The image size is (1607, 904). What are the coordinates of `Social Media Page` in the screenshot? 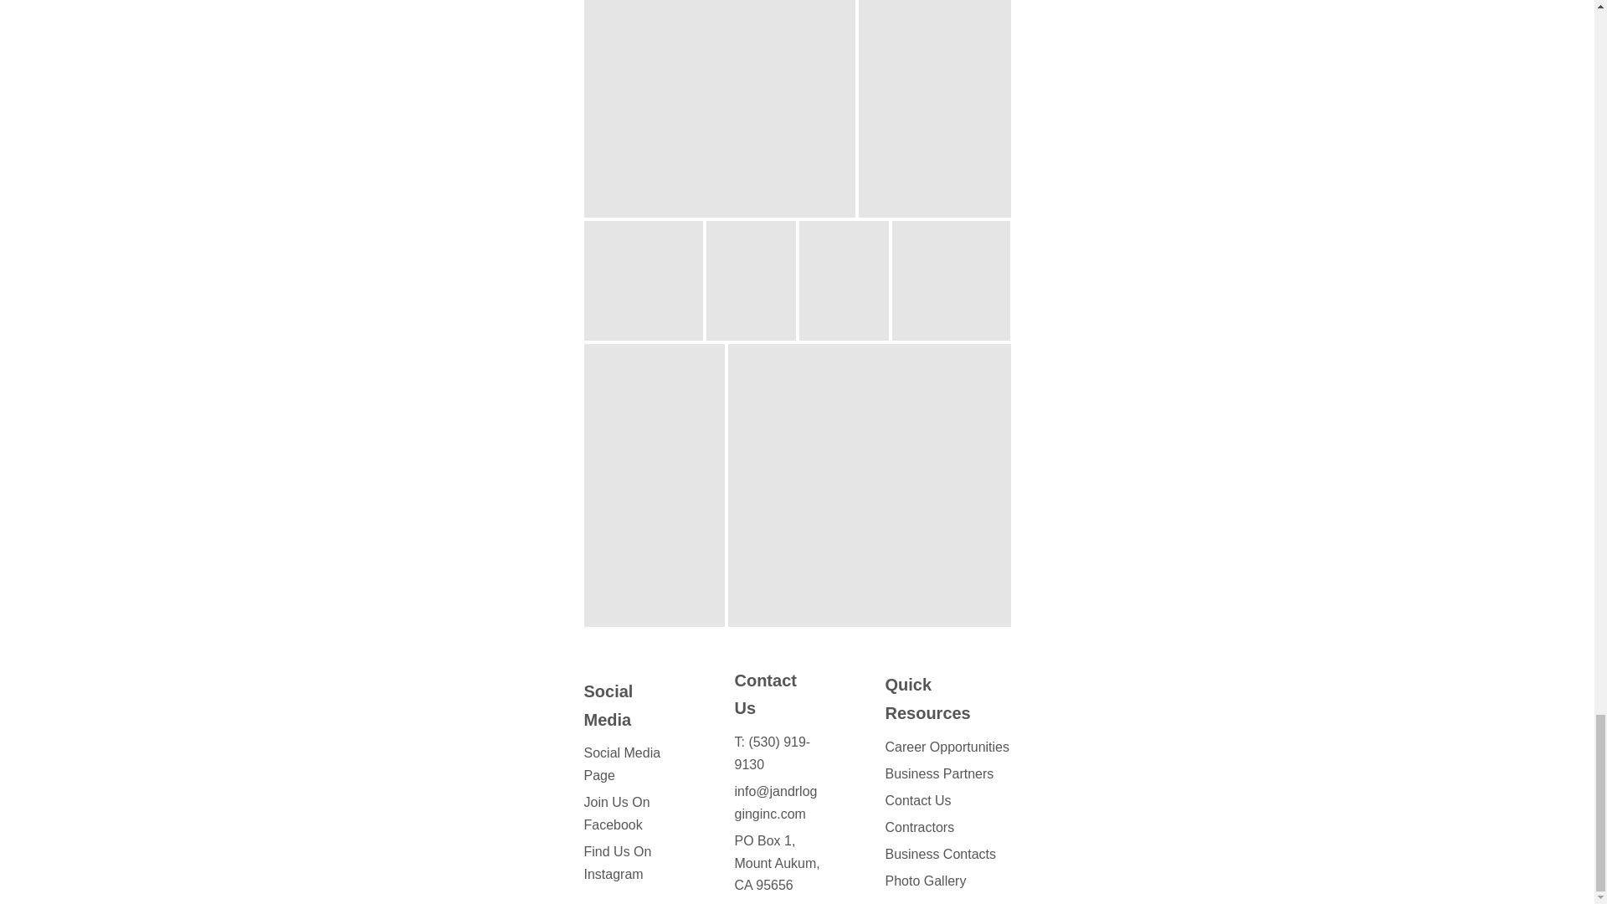 It's located at (623, 764).